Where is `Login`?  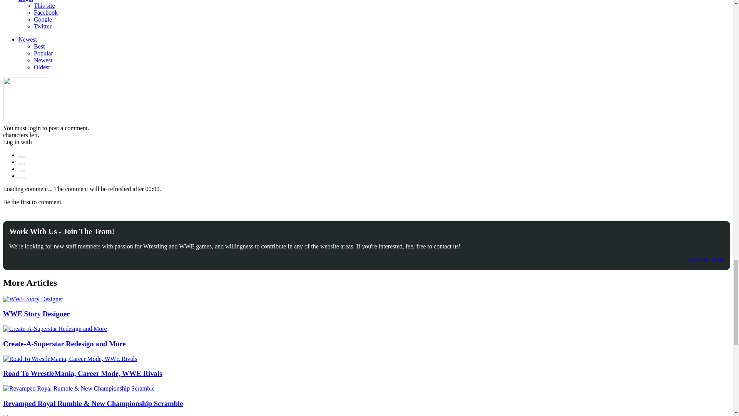
Login is located at coordinates (22, 157).